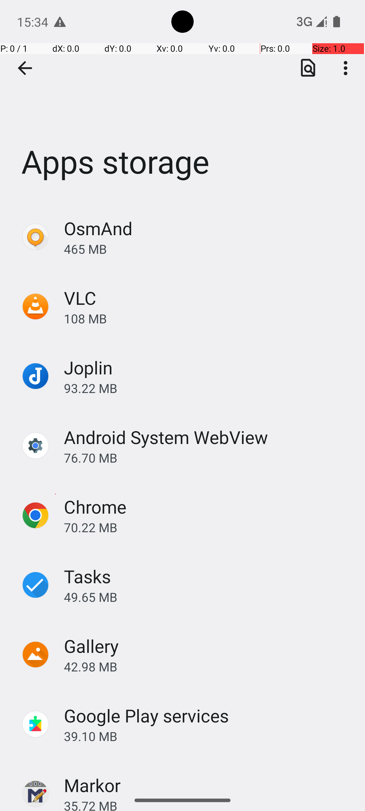 The height and width of the screenshot is (811, 365). Describe the element at coordinates (208, 527) in the screenshot. I see `70.22 MB` at that location.